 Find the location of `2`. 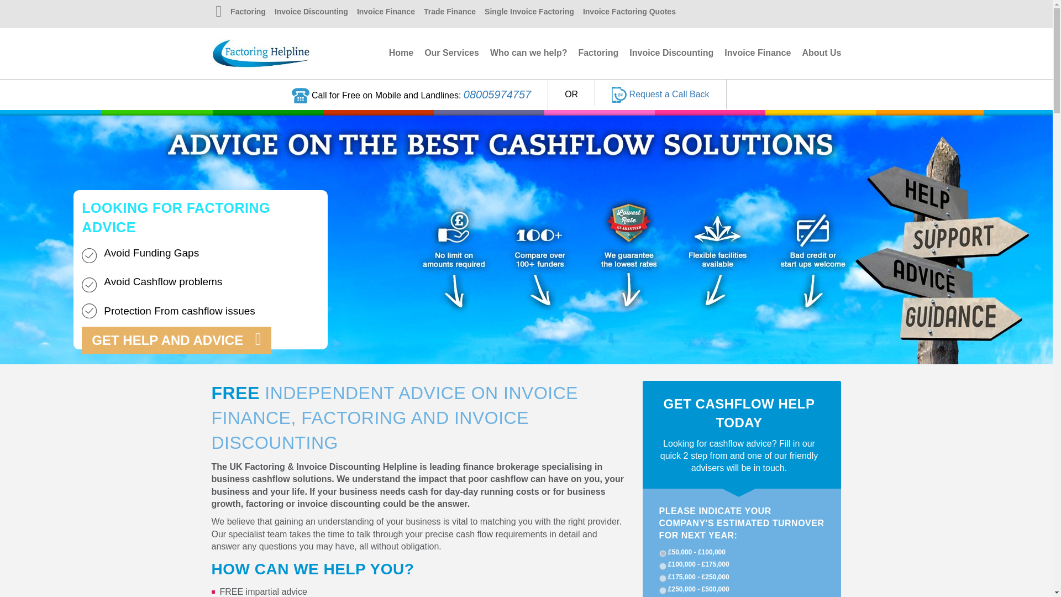

2 is located at coordinates (662, 566).